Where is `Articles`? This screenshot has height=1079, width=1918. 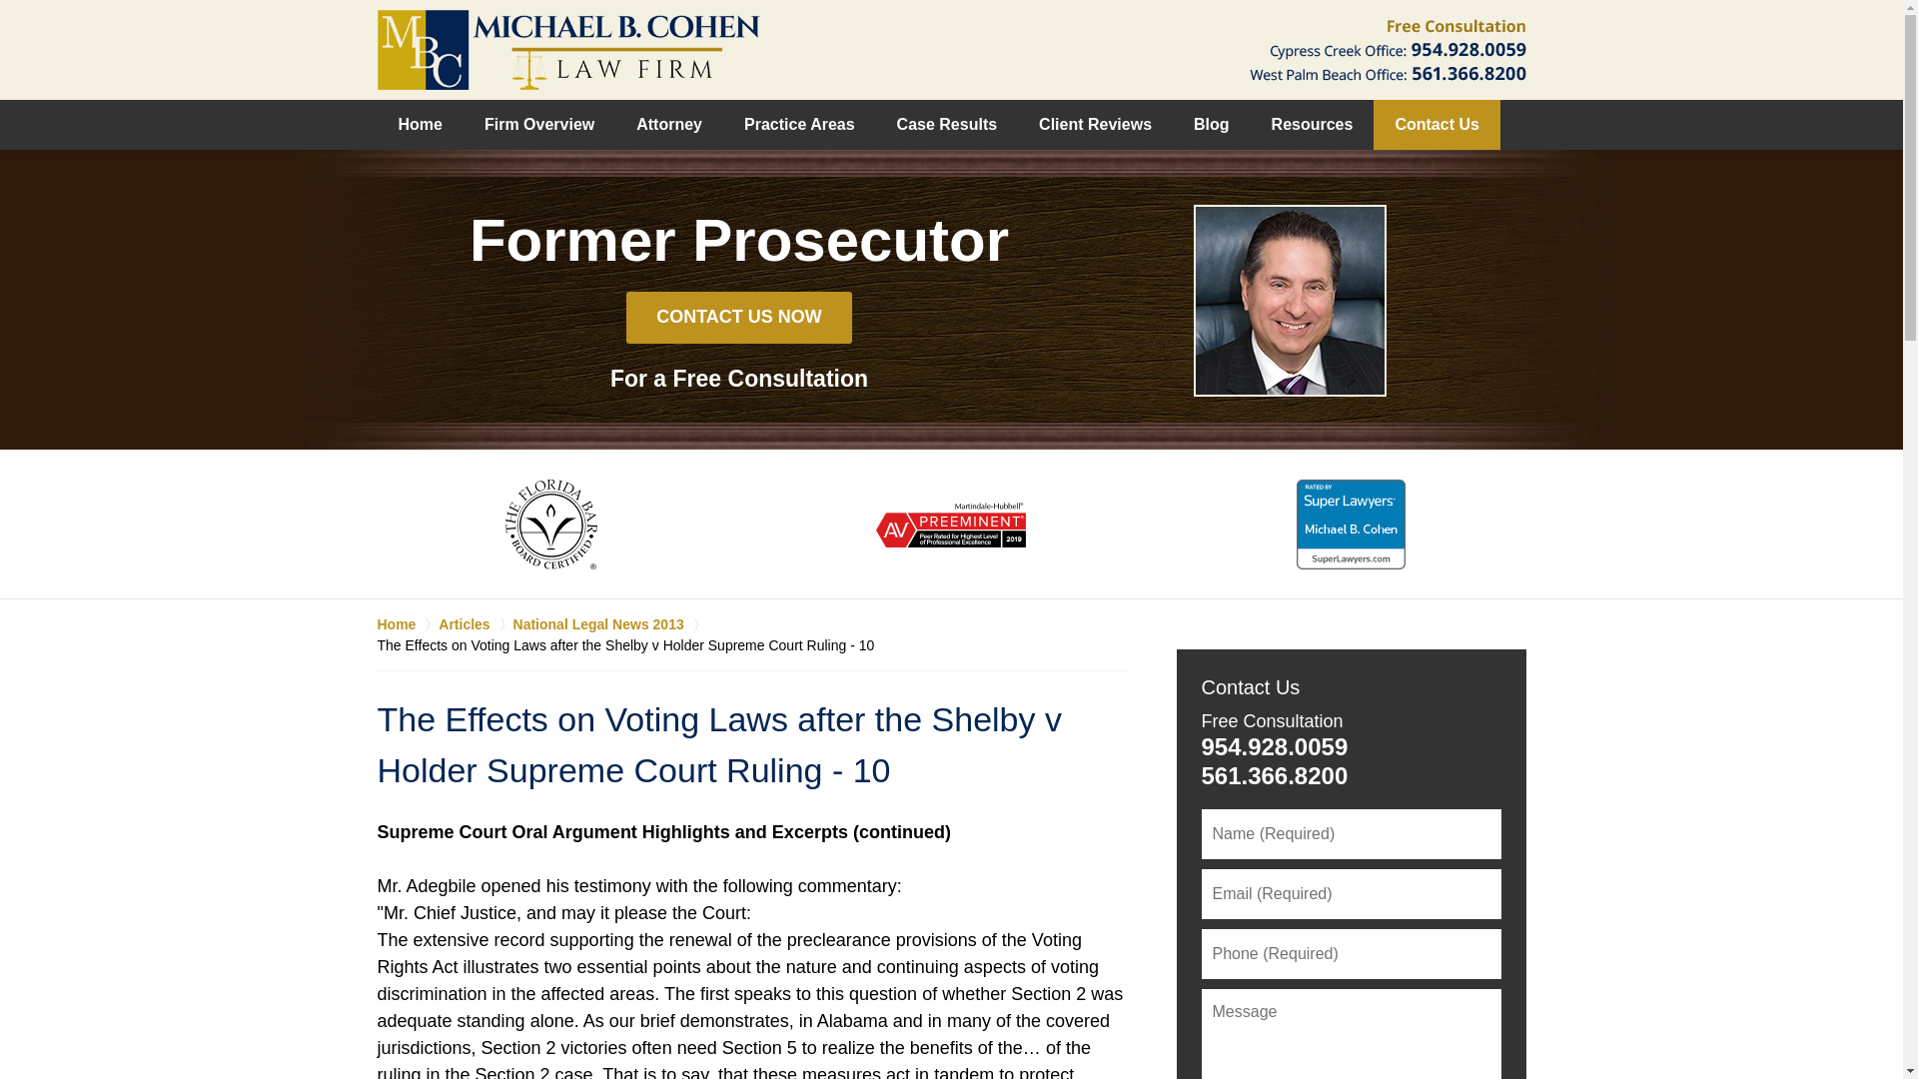
Articles is located at coordinates (476, 623).